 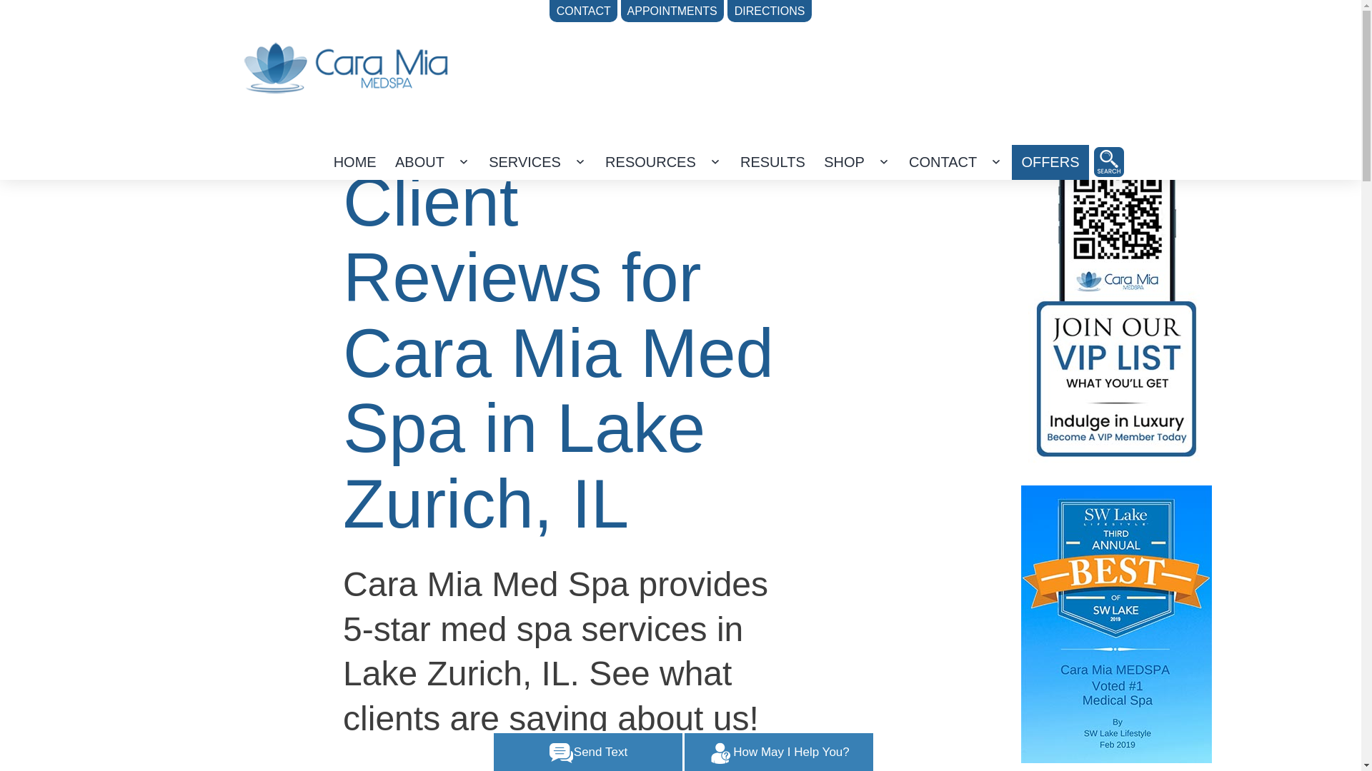 I want to click on CONTACT, so click(x=943, y=162).